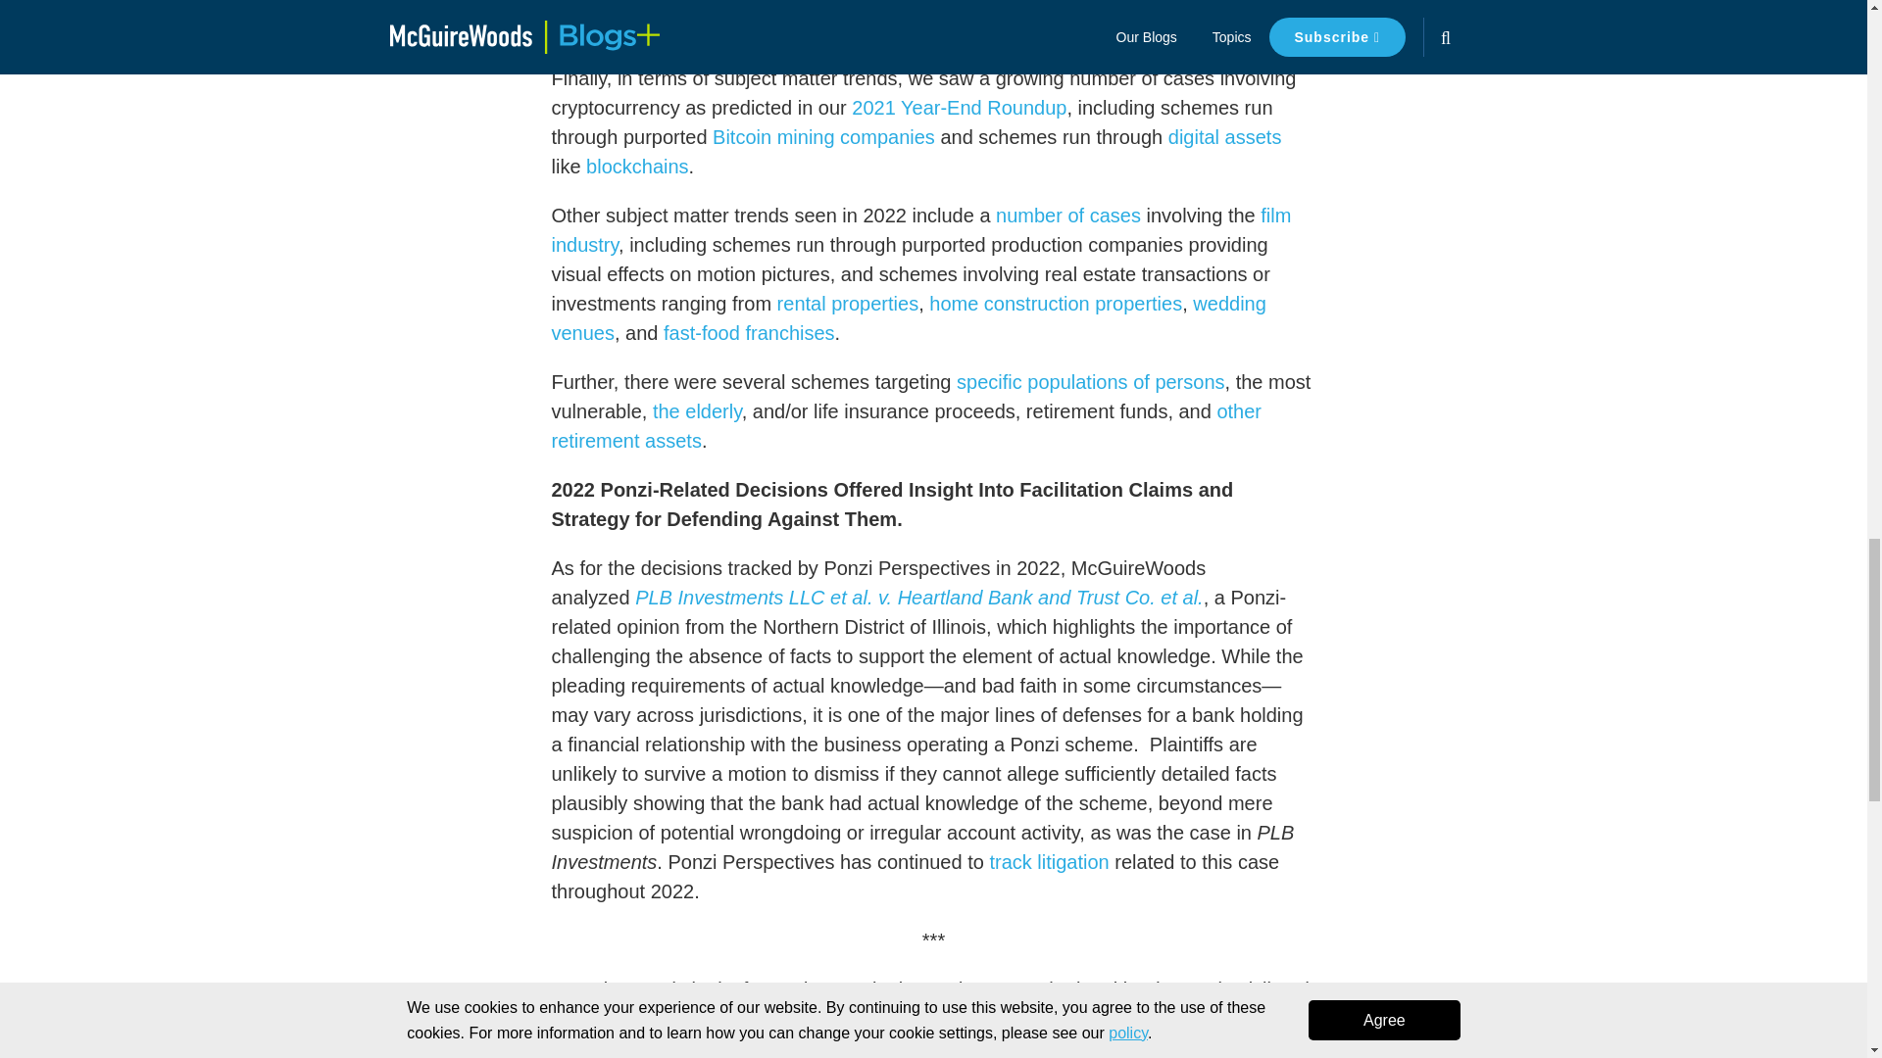 The width and height of the screenshot is (1882, 1058). Describe the element at coordinates (1225, 137) in the screenshot. I see `digital assets` at that location.